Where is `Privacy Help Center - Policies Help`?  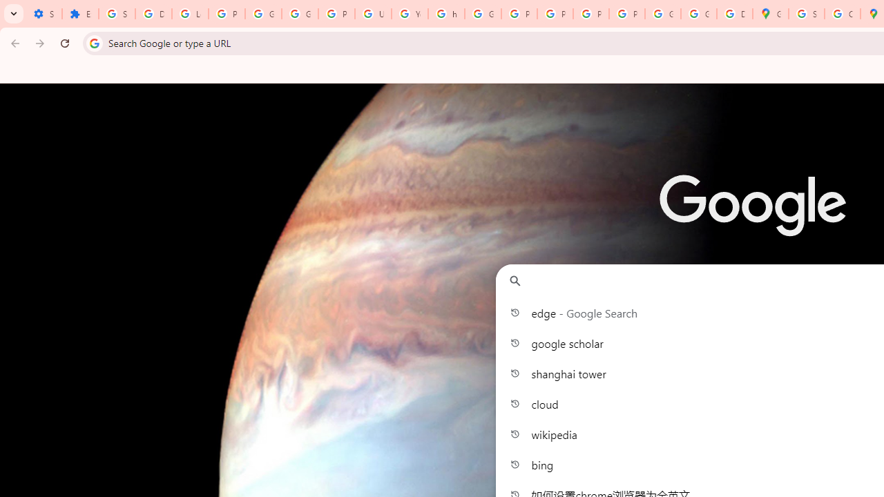
Privacy Help Center - Policies Help is located at coordinates (519, 14).